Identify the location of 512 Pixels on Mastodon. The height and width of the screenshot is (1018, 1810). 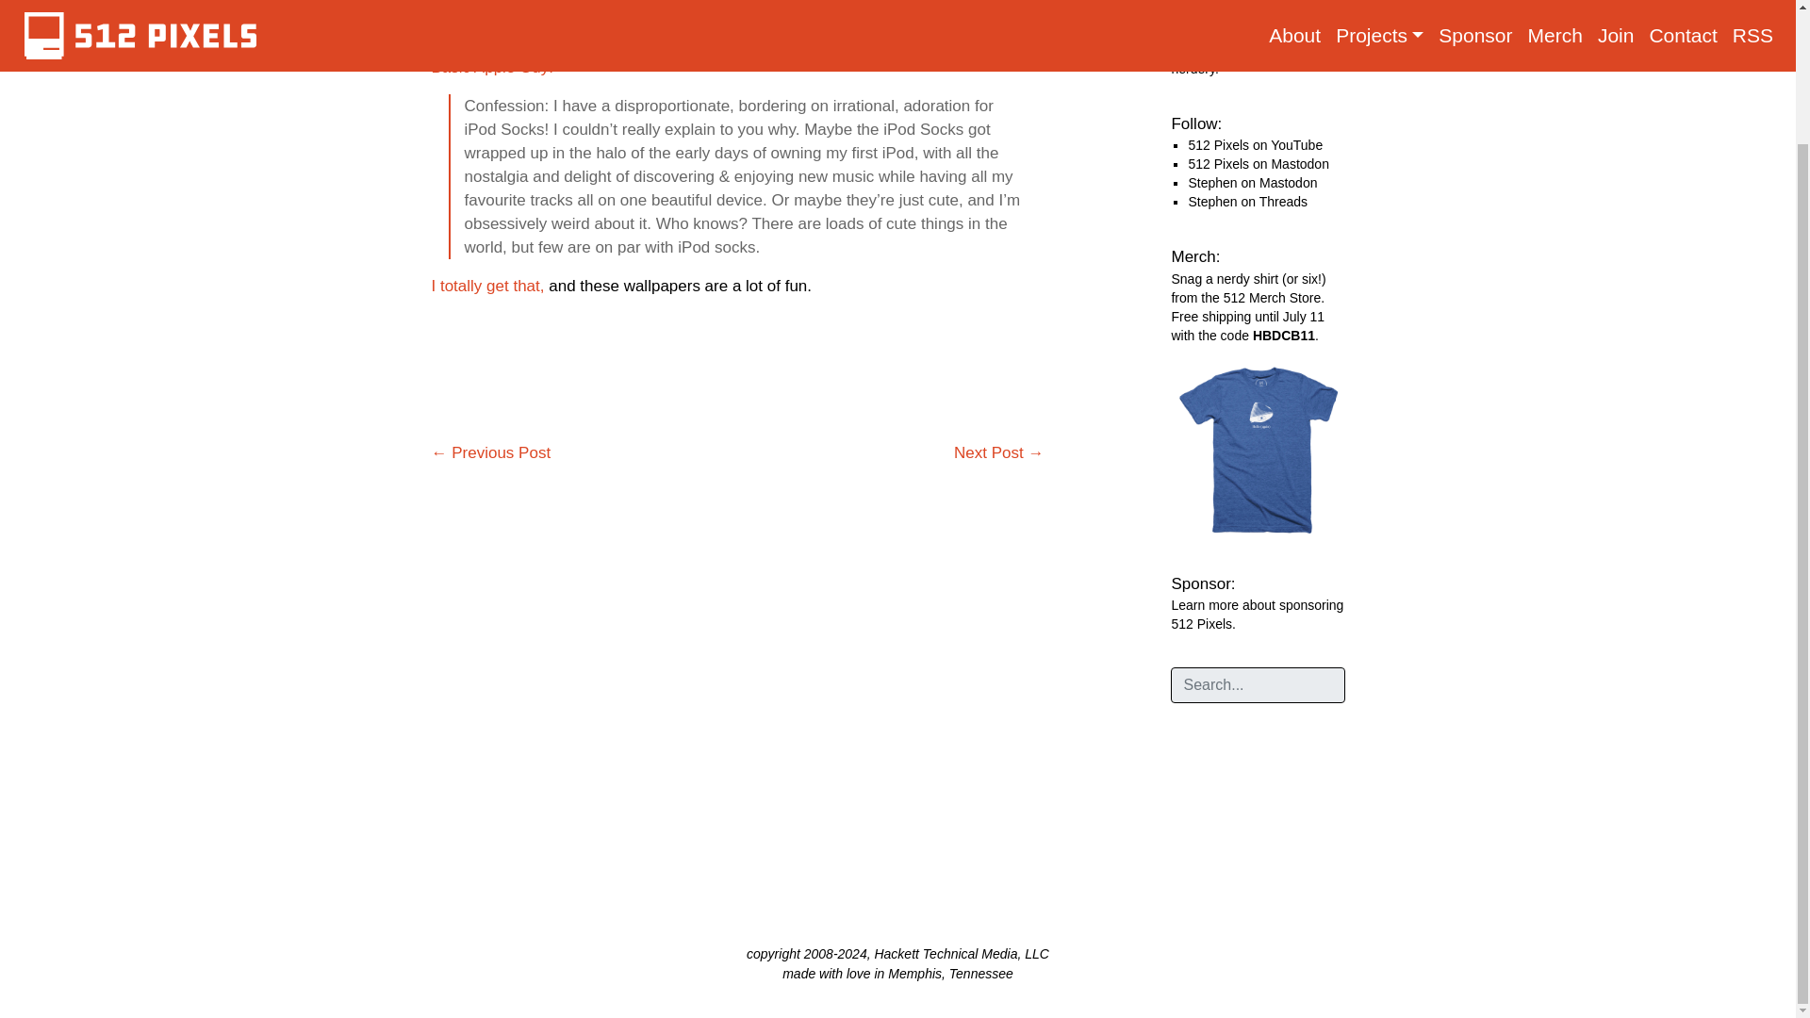
(1258, 164).